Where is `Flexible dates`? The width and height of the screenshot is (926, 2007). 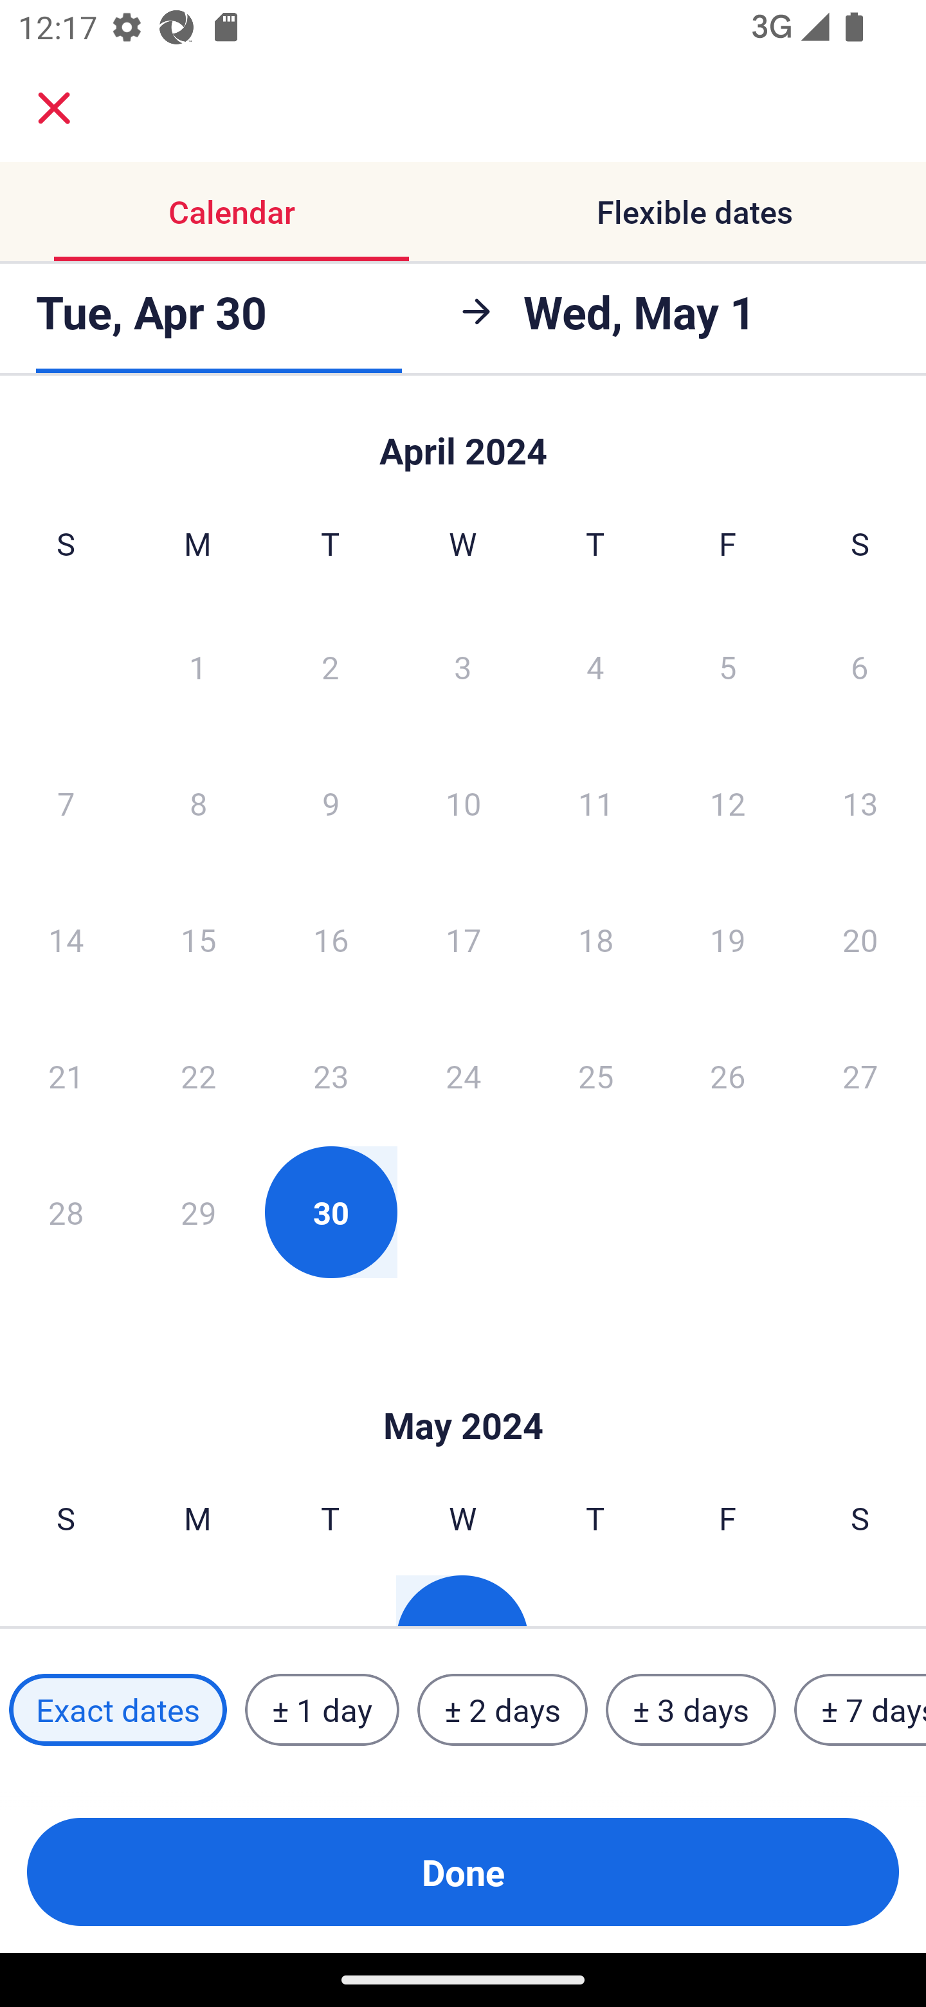
Flexible dates is located at coordinates (694, 211).